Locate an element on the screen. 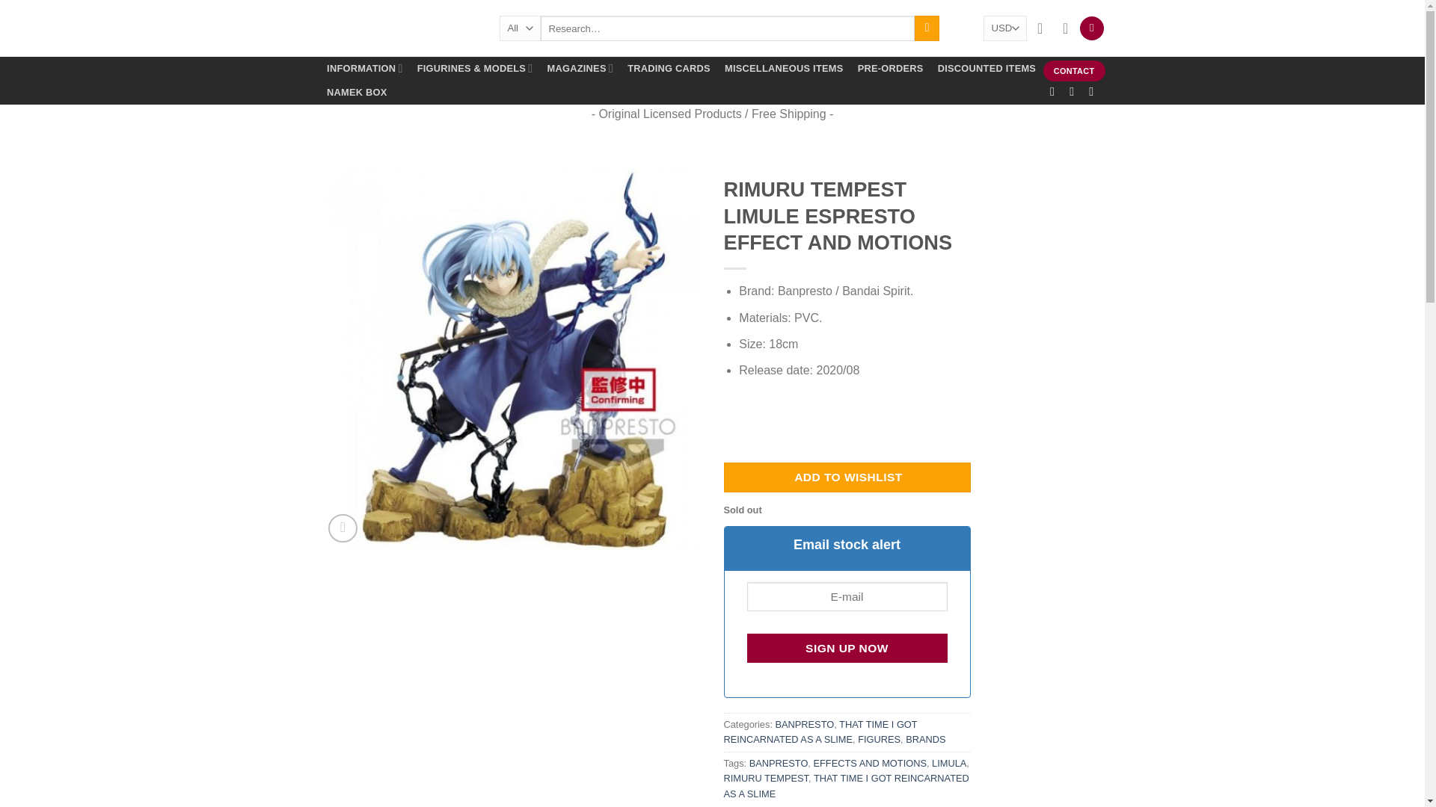 This screenshot has width=1436, height=807. Recherche is located at coordinates (927, 28).